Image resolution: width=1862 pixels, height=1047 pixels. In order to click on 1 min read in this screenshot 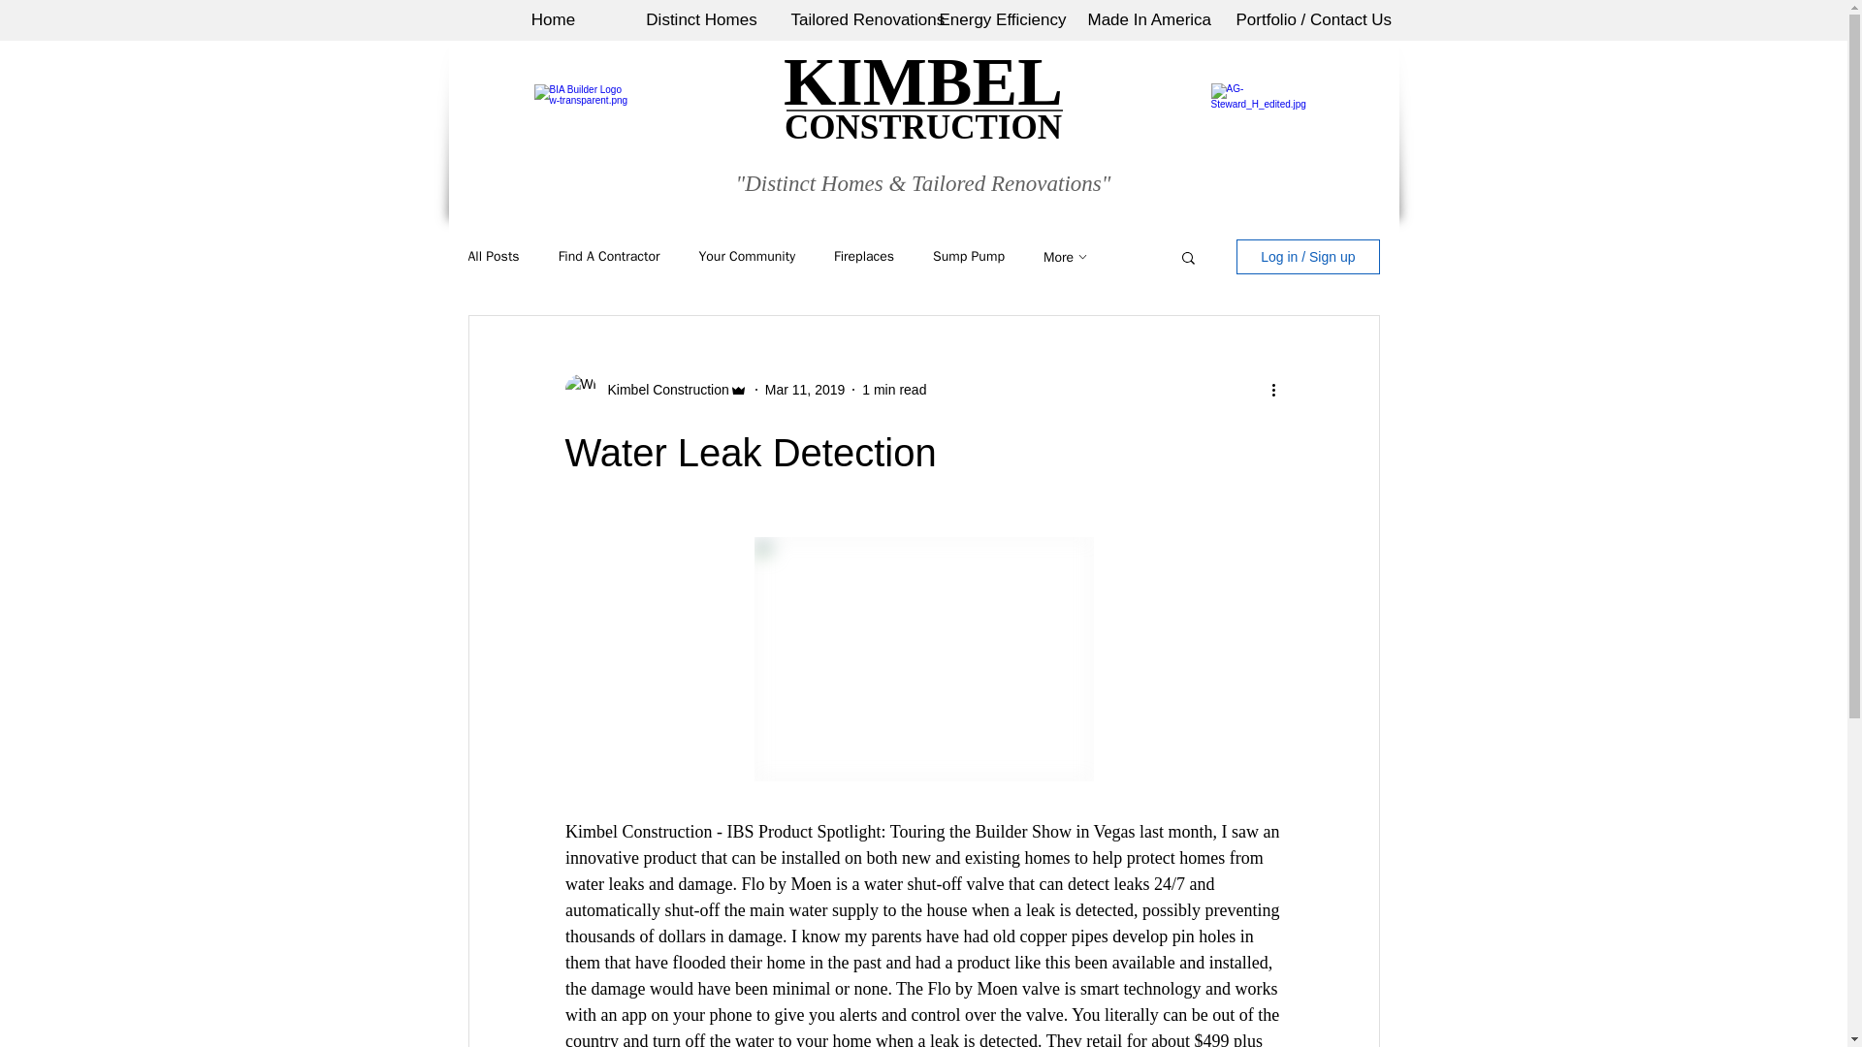, I will do `click(893, 390)`.